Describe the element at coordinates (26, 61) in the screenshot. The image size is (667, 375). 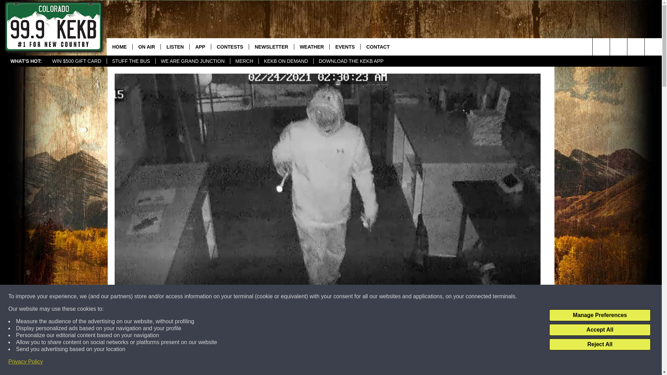
I see `WHAT'S HOT:` at that location.